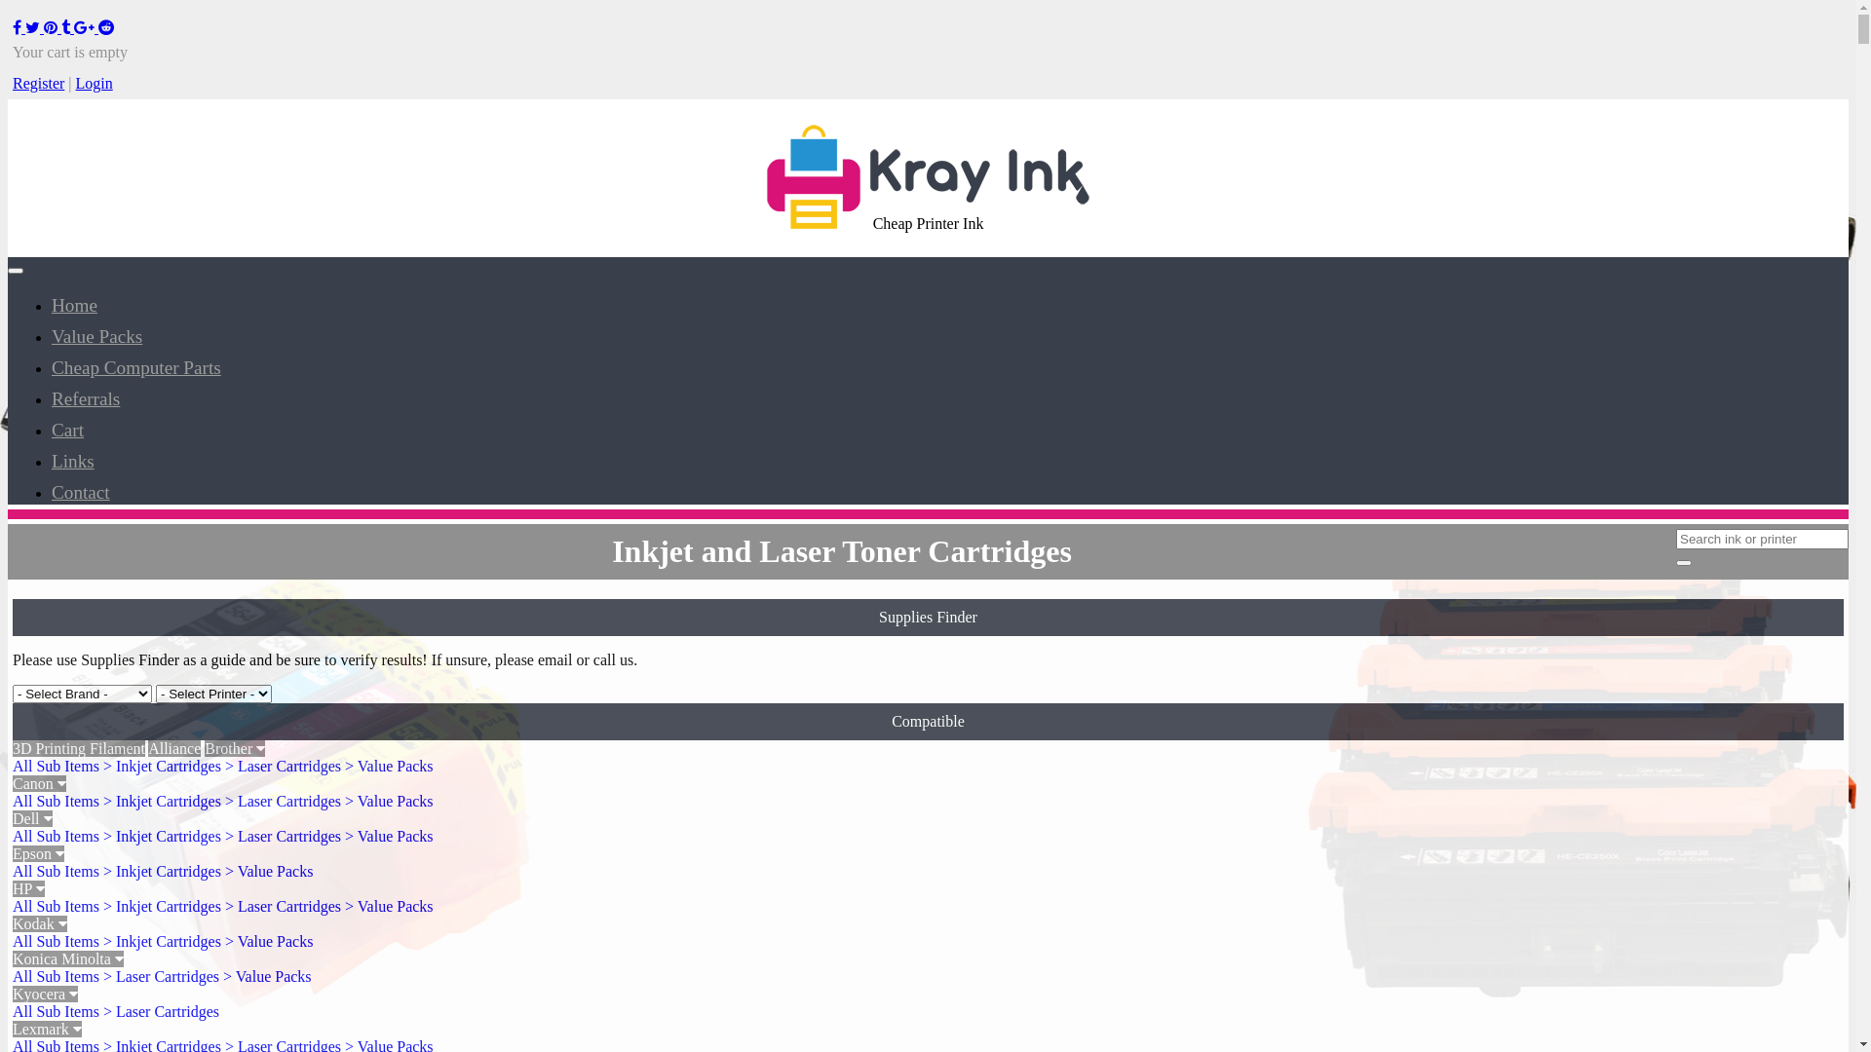 This screenshot has width=1871, height=1052. Describe the element at coordinates (235, 748) in the screenshot. I see `Brother` at that location.